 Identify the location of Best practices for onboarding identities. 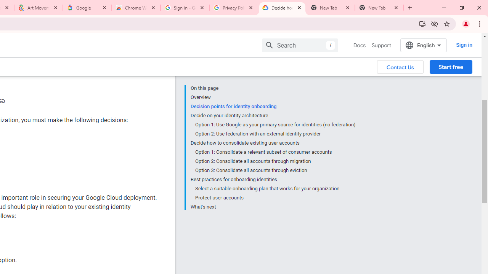
(273, 180).